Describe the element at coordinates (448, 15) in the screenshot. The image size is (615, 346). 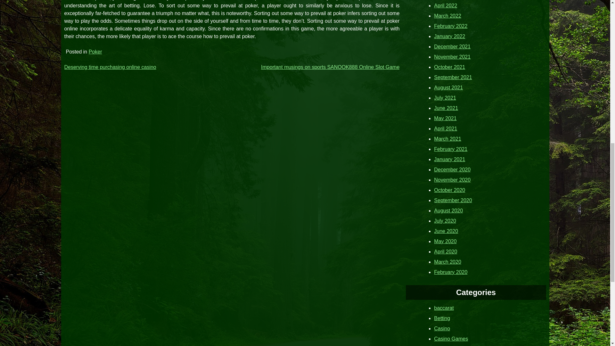
I see `March 2022` at that location.